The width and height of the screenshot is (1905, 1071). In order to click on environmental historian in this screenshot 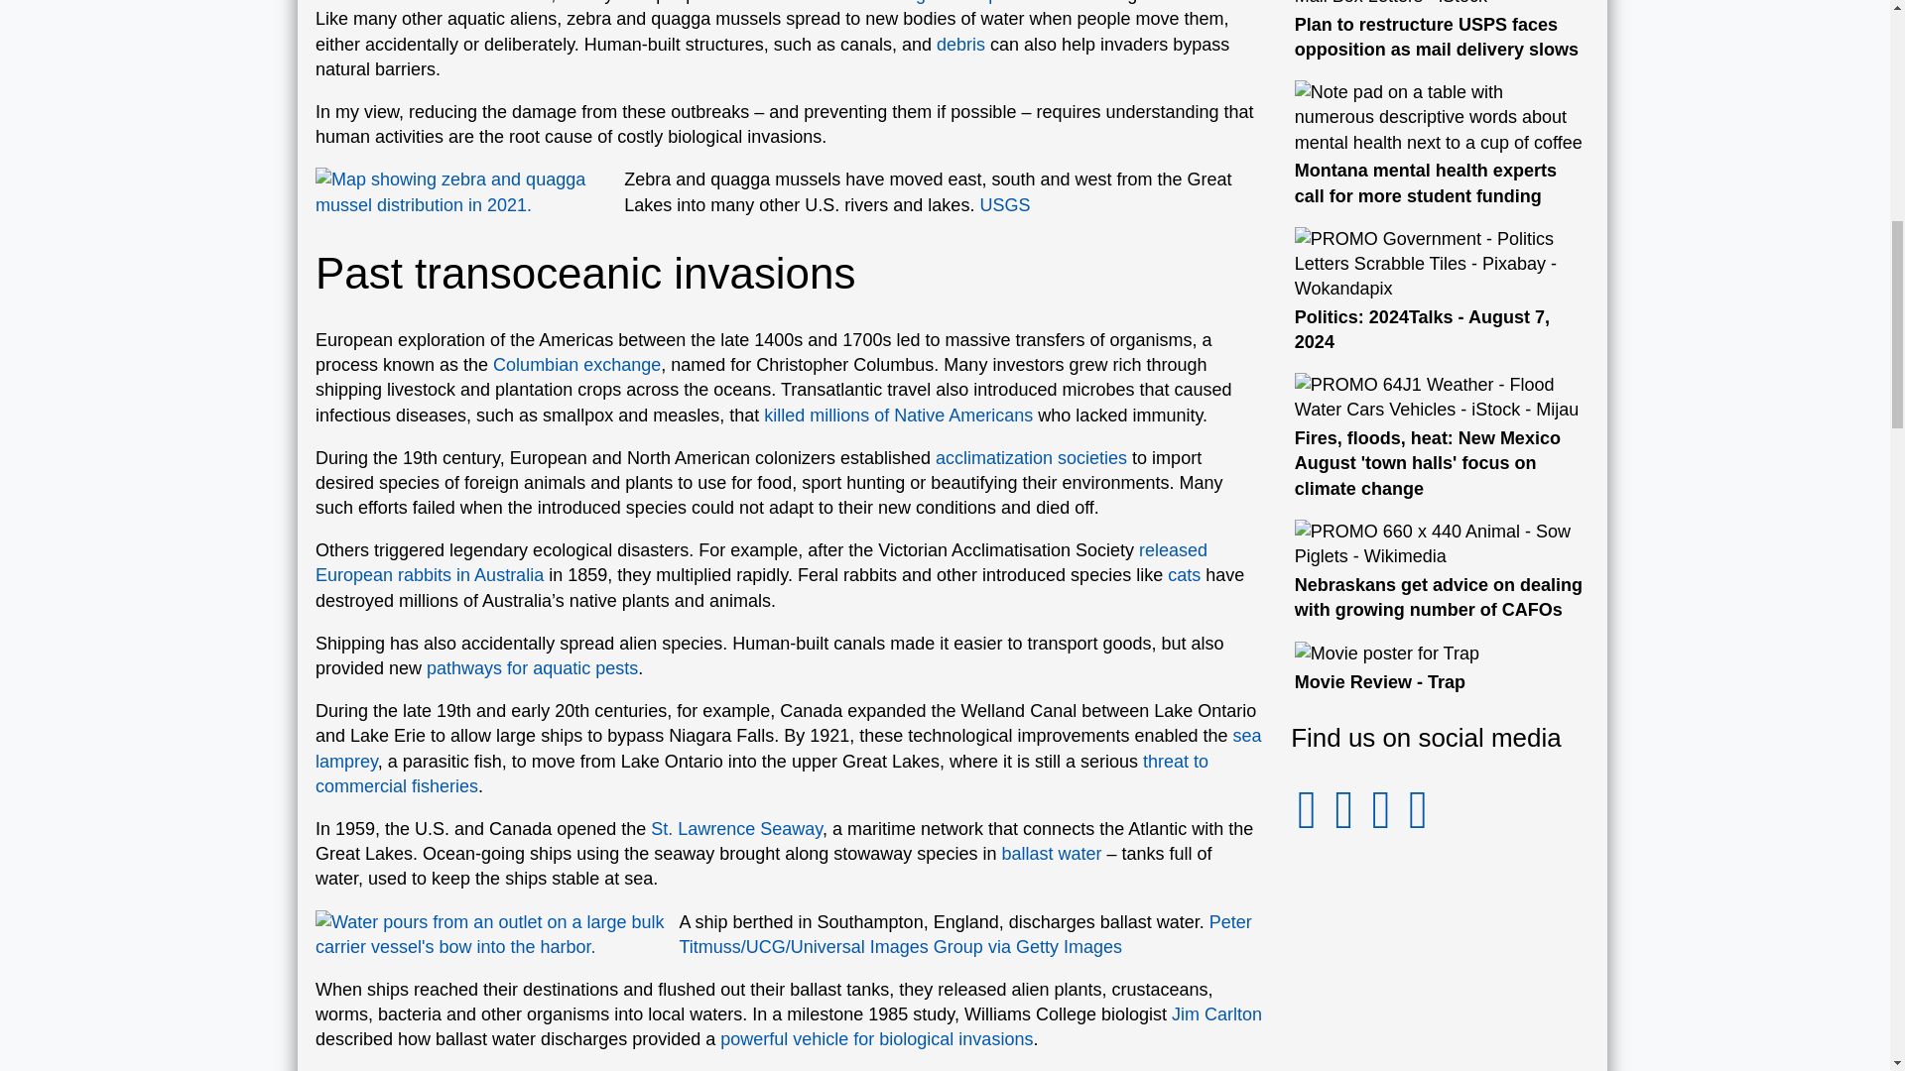, I will do `click(457, 2)`.